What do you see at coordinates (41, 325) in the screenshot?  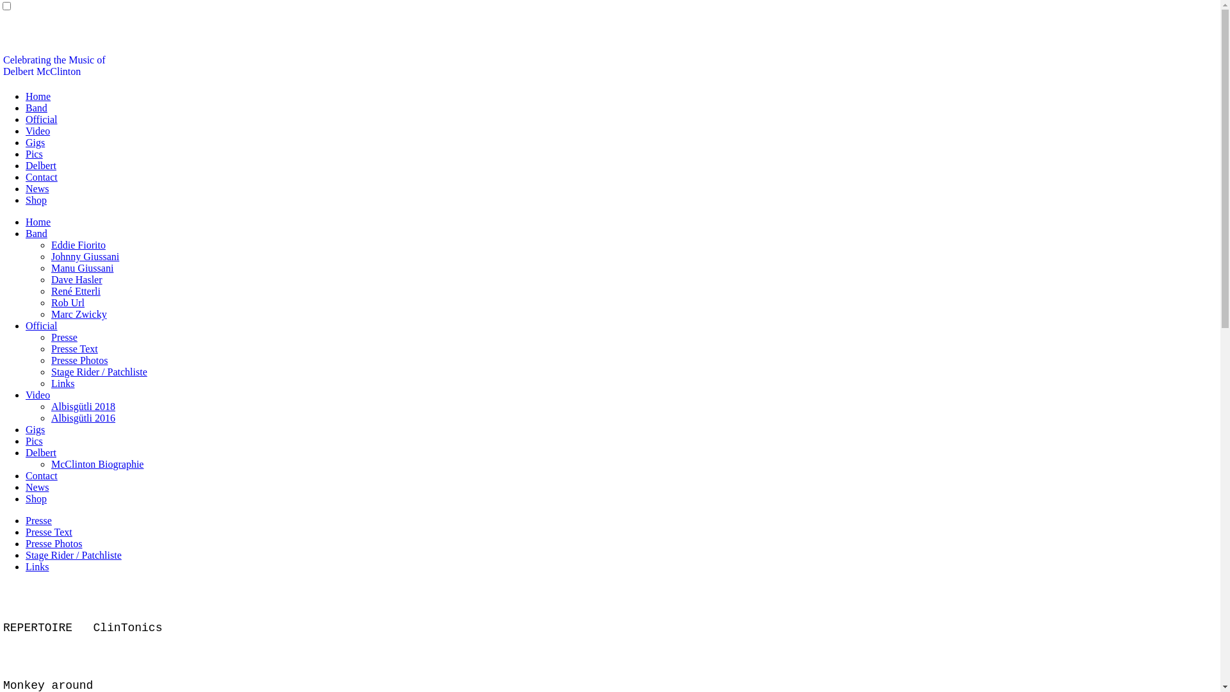 I see `Official` at bounding box center [41, 325].